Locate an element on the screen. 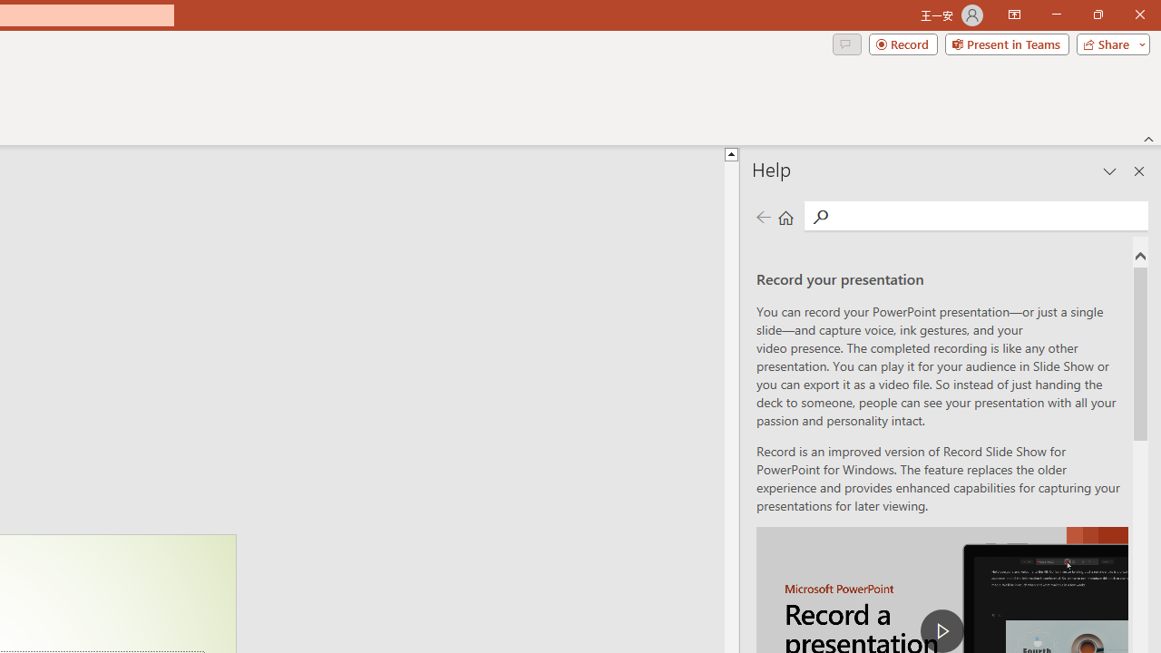  Search is located at coordinates (989, 216).